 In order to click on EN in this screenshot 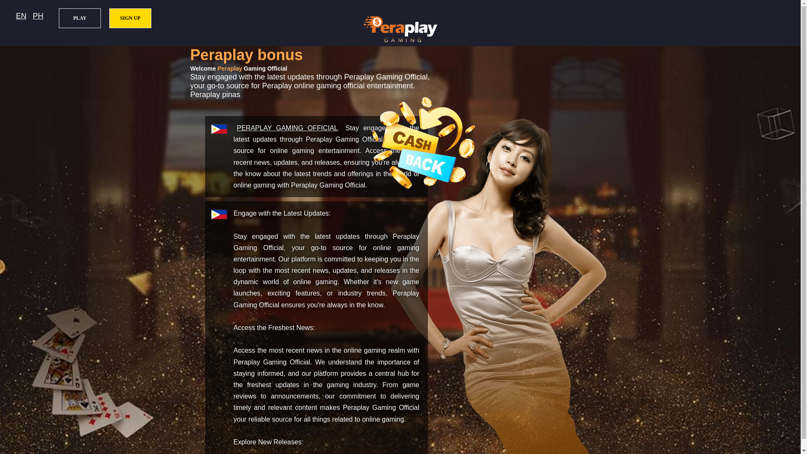, I will do `click(21, 16)`.